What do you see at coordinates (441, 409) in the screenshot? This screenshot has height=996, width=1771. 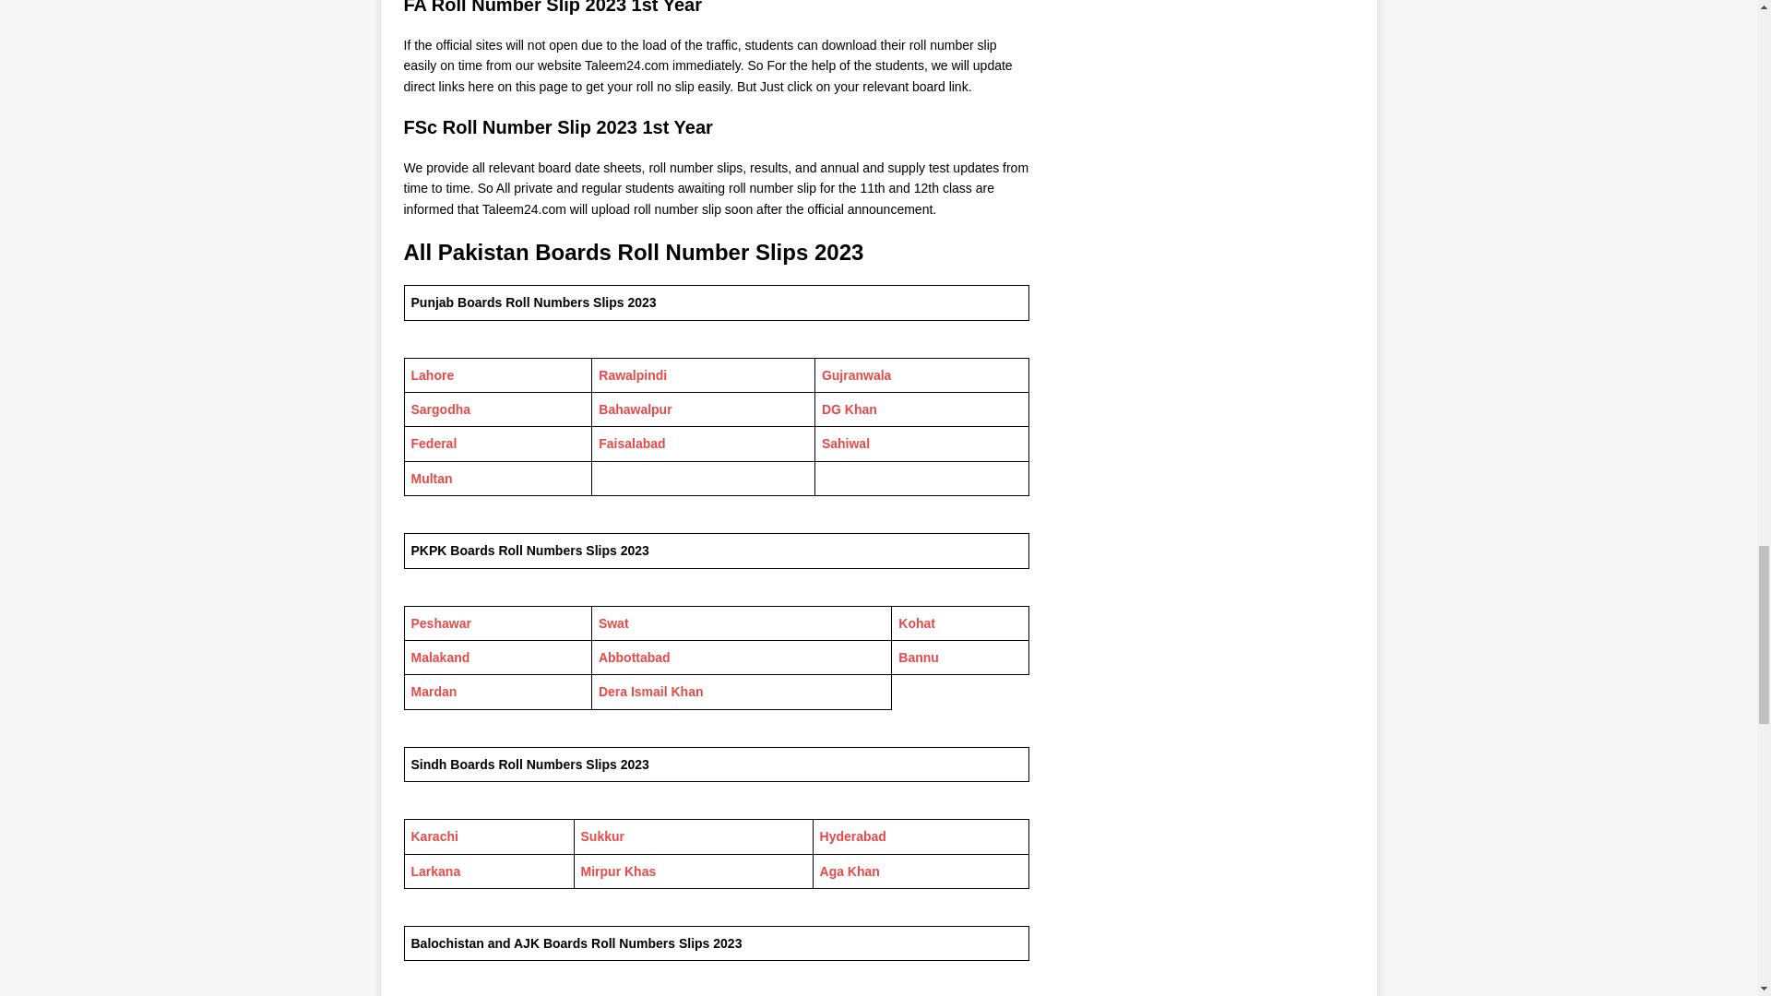 I see `Sargodha` at bounding box center [441, 409].